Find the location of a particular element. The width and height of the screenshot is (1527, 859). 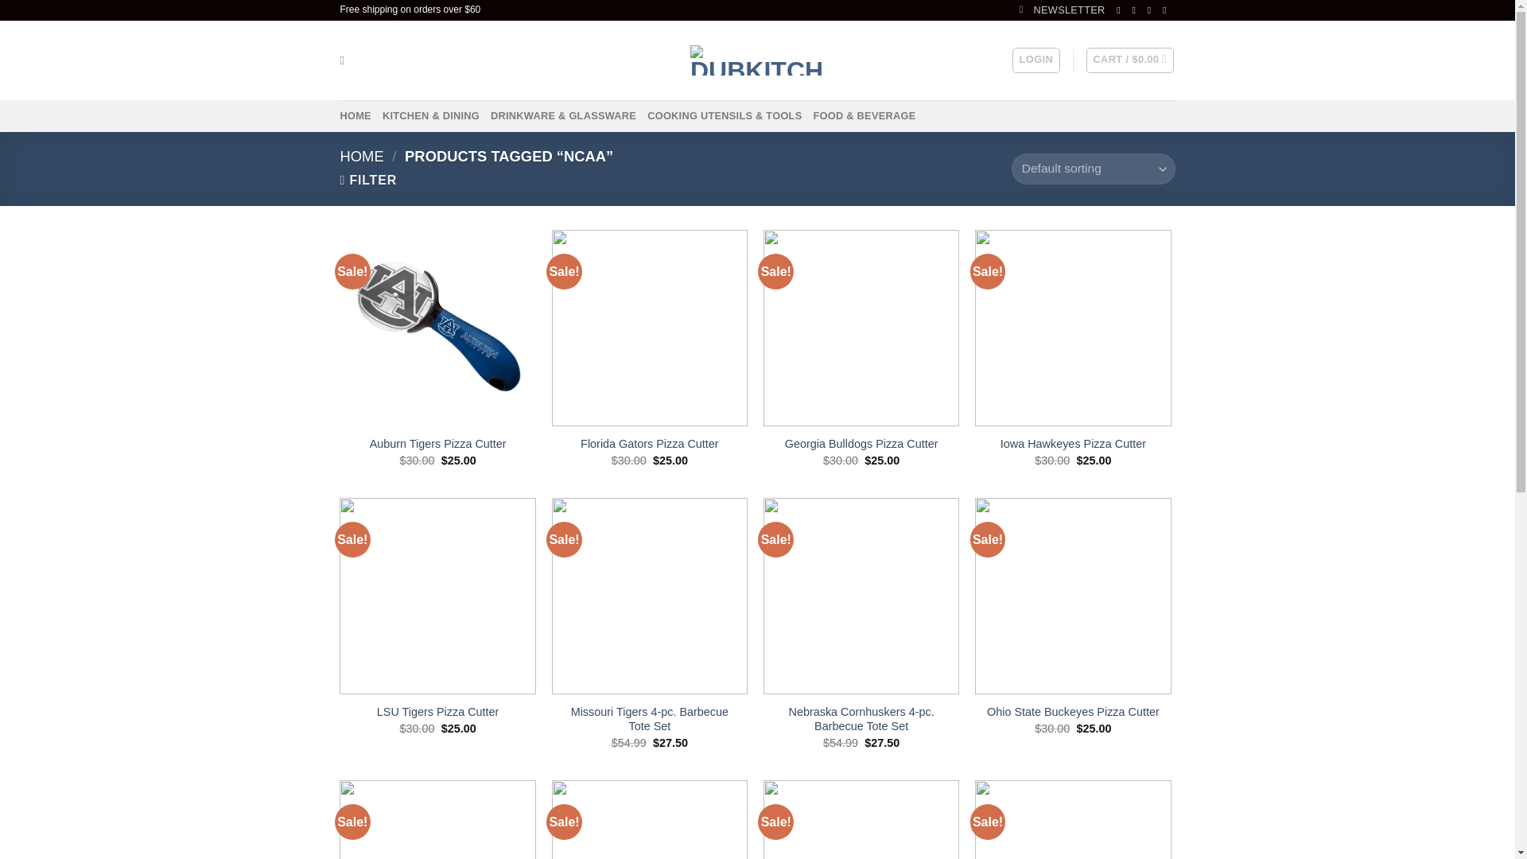

Cart is located at coordinates (1129, 60).